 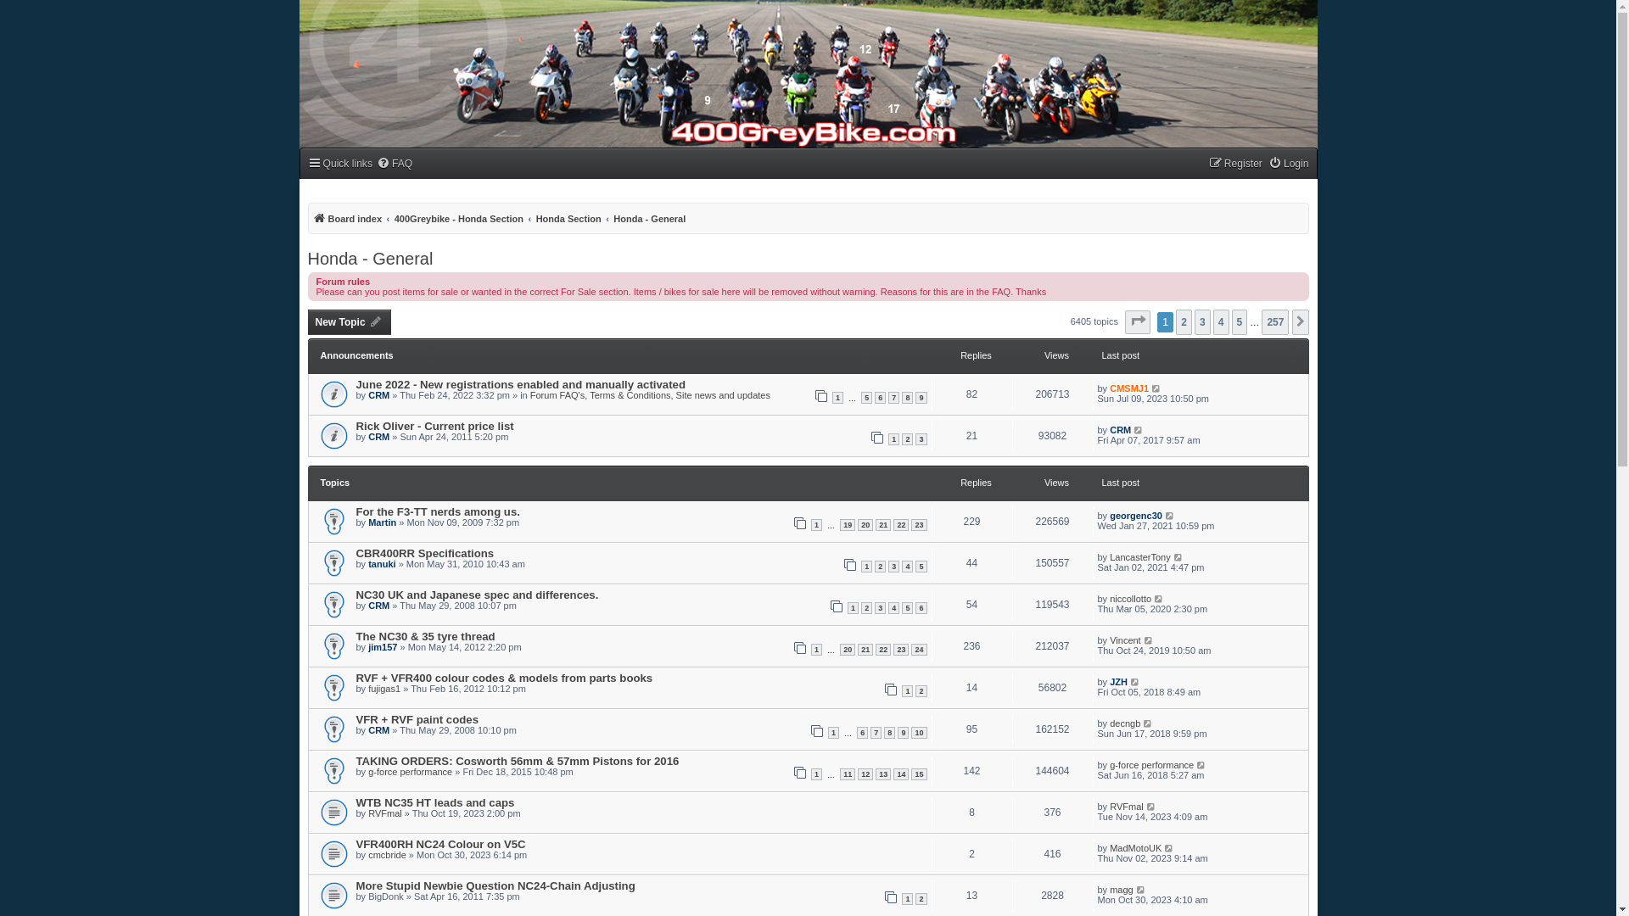 What do you see at coordinates (1127, 807) in the screenshot?
I see `RVFmal` at bounding box center [1127, 807].